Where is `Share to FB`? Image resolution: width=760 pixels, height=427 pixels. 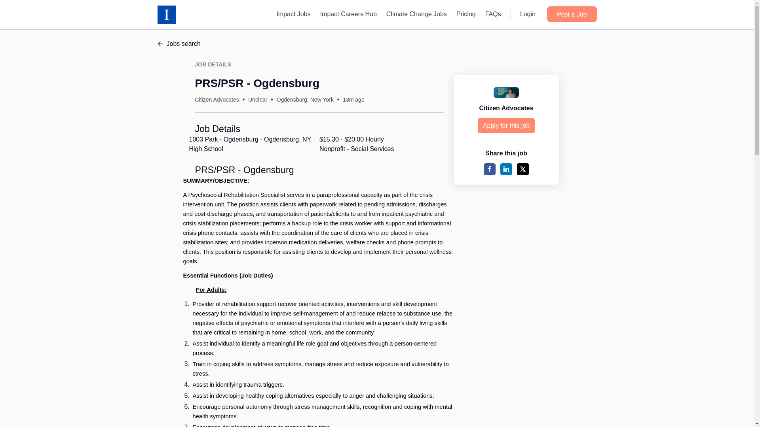 Share to FB is located at coordinates (489, 169).